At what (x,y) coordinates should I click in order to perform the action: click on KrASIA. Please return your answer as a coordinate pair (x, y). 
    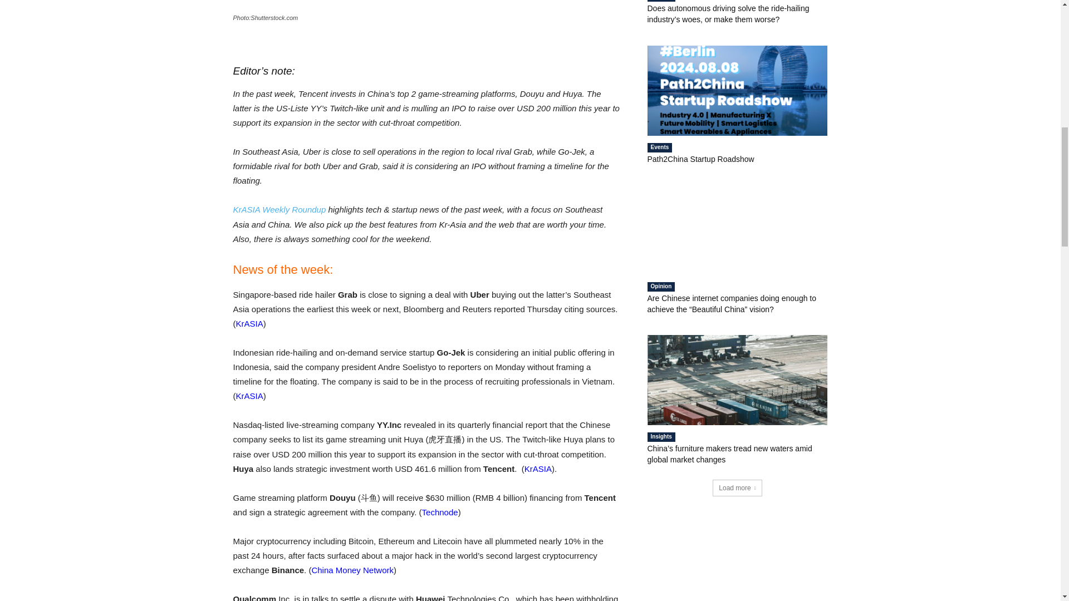
    Looking at the image, I should click on (249, 323).